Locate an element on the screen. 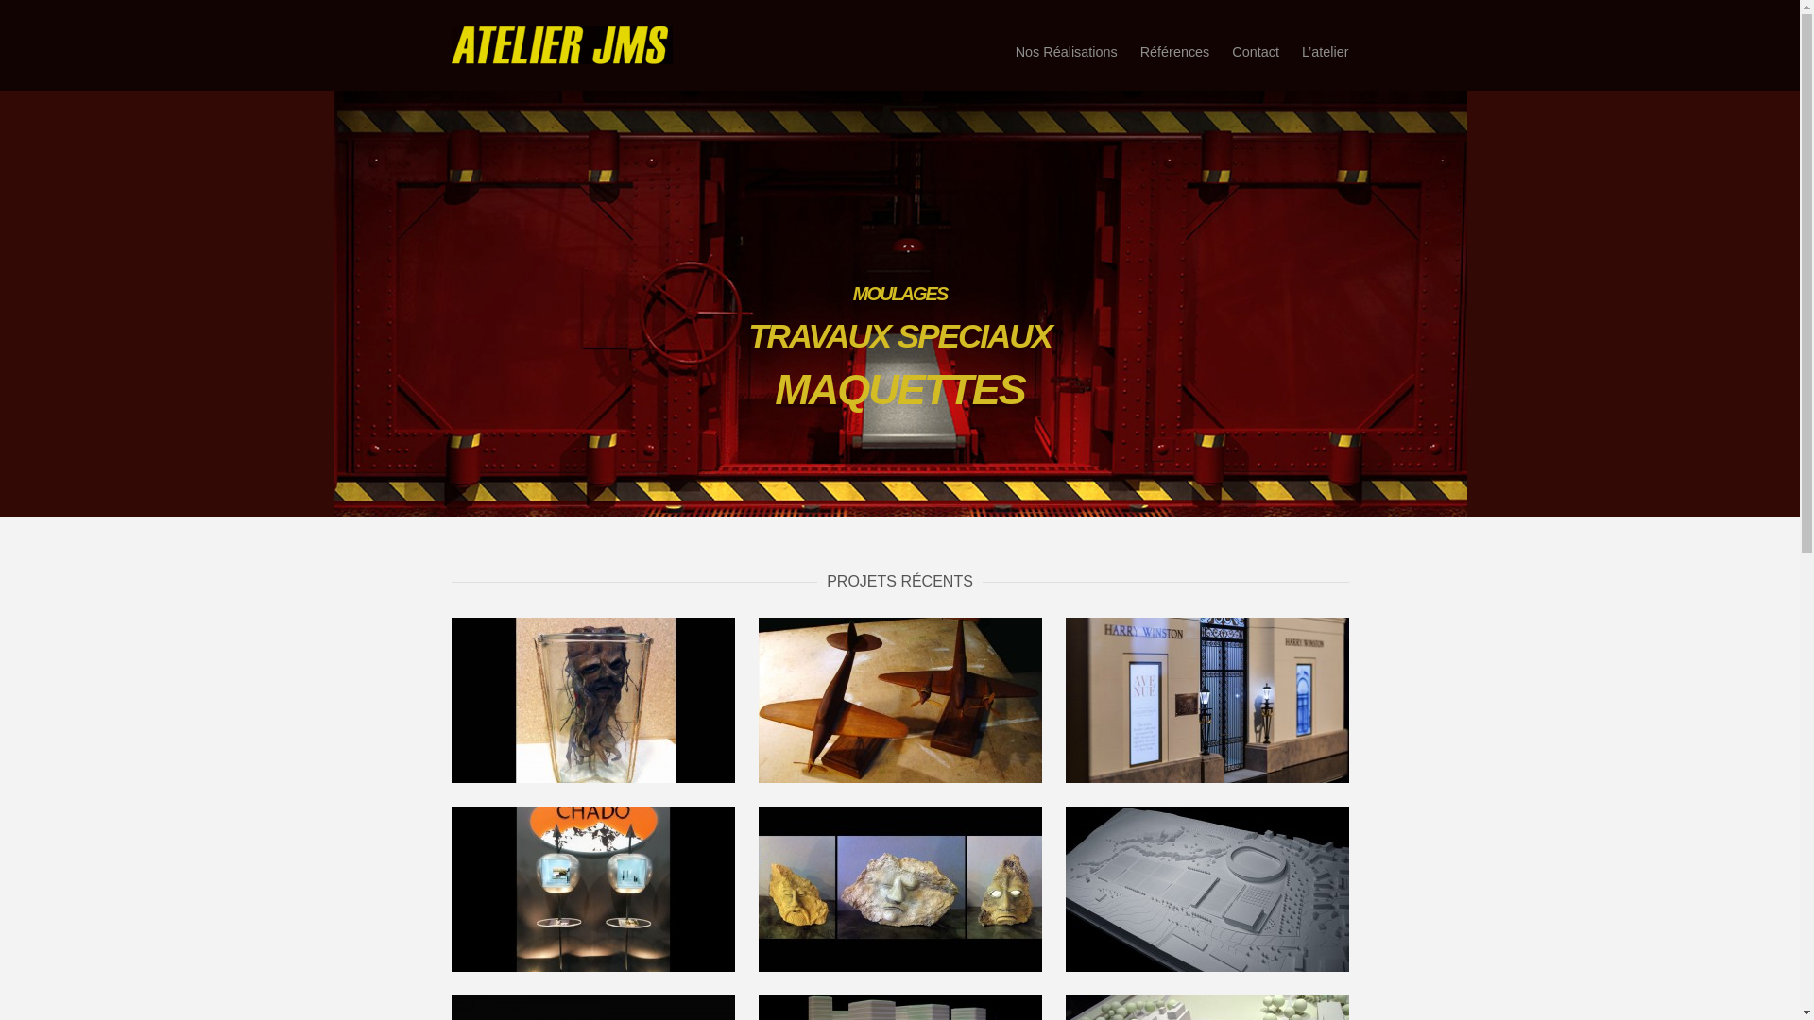  Concours 1/1000 is located at coordinates (1207, 890).